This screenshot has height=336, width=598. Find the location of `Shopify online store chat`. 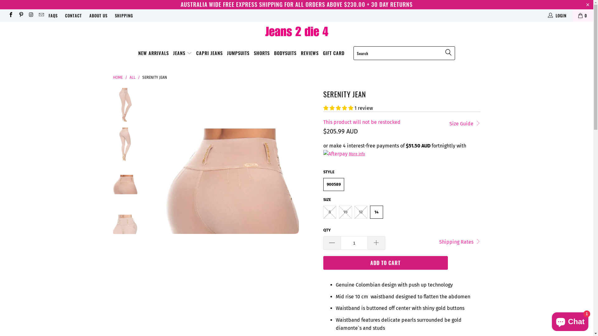

Shopify online store chat is located at coordinates (570, 320).